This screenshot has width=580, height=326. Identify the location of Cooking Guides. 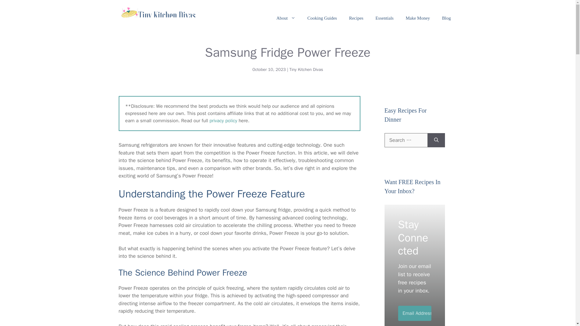
(322, 18).